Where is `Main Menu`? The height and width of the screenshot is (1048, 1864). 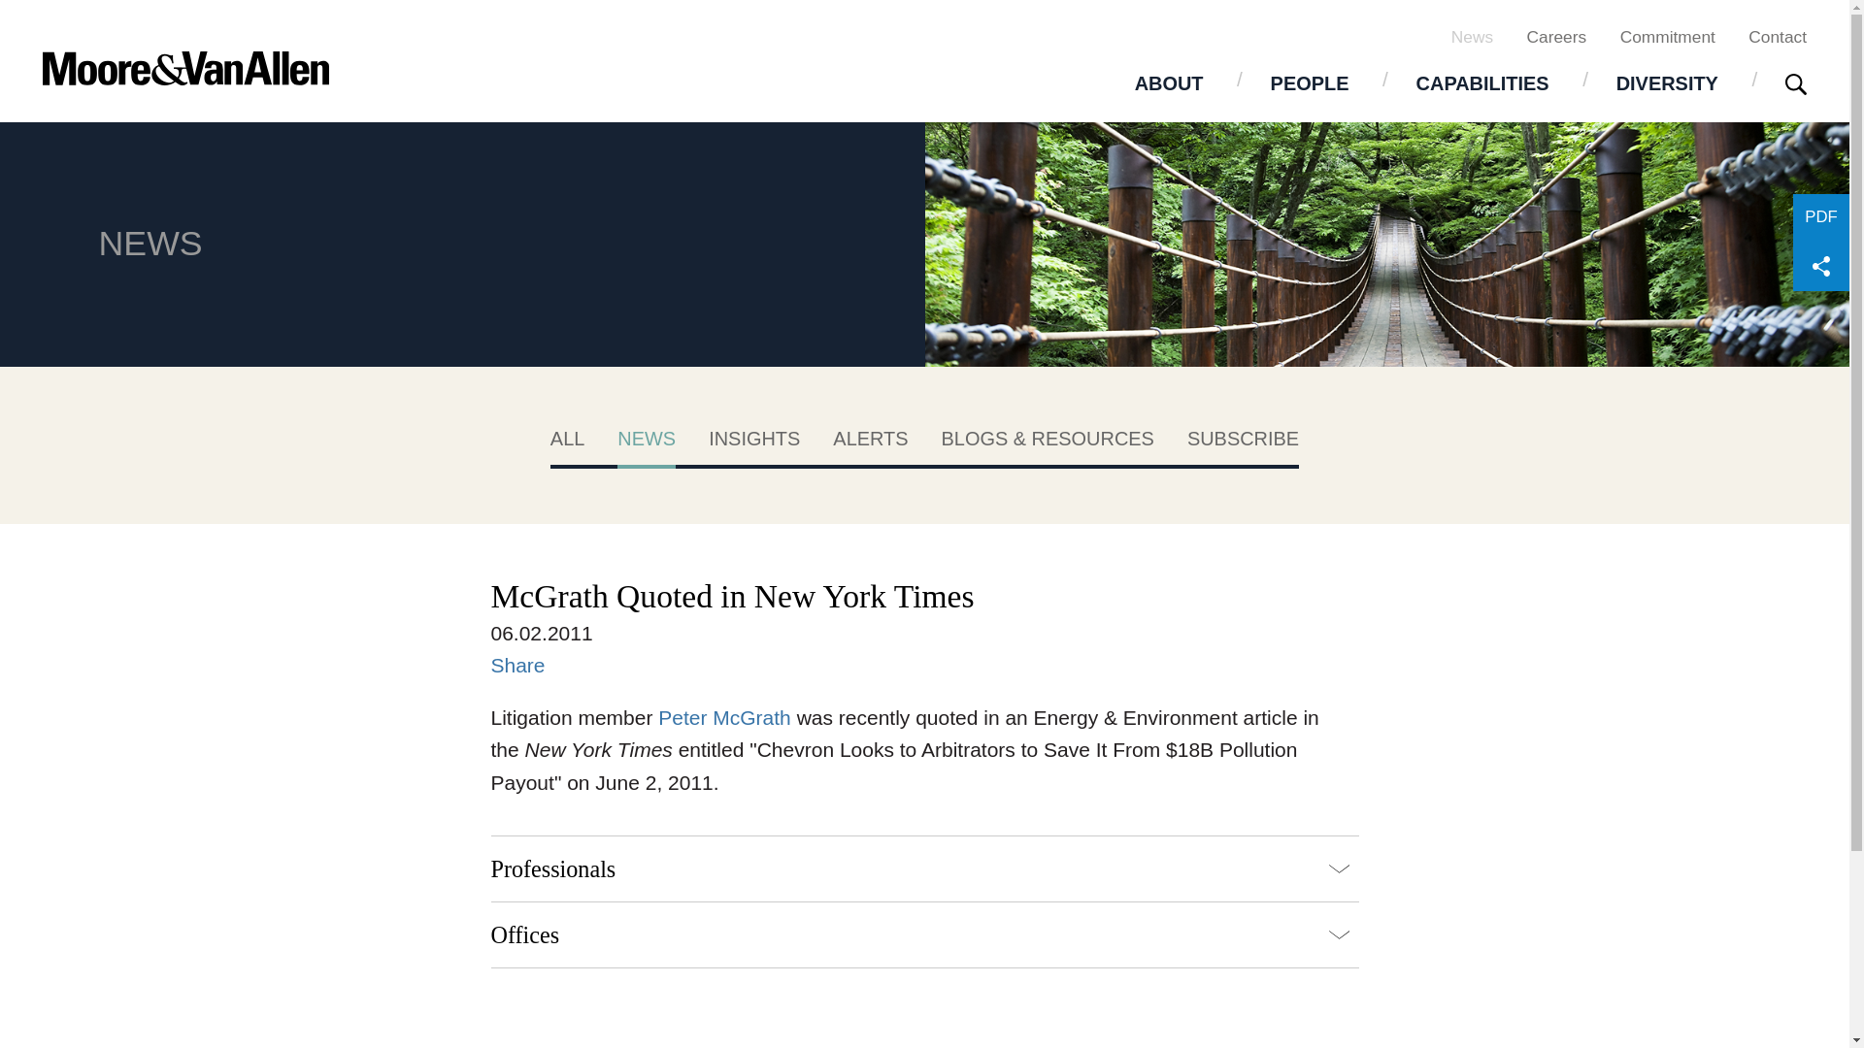
Main Menu is located at coordinates (860, 25).